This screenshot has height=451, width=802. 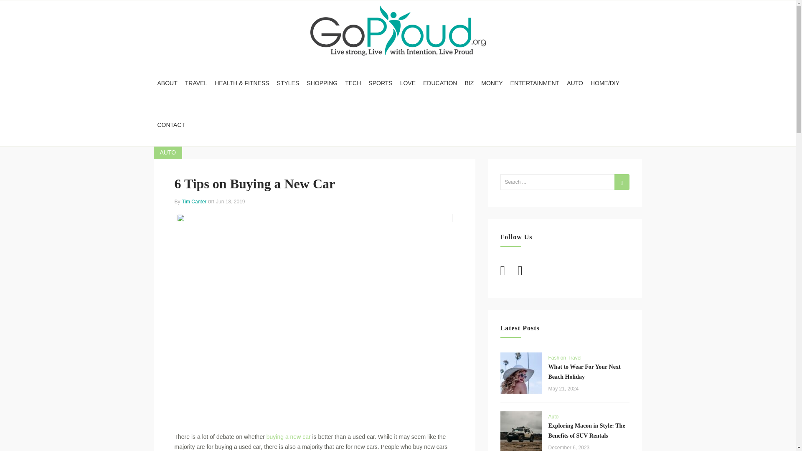 I want to click on EDUCATION, so click(x=440, y=83).